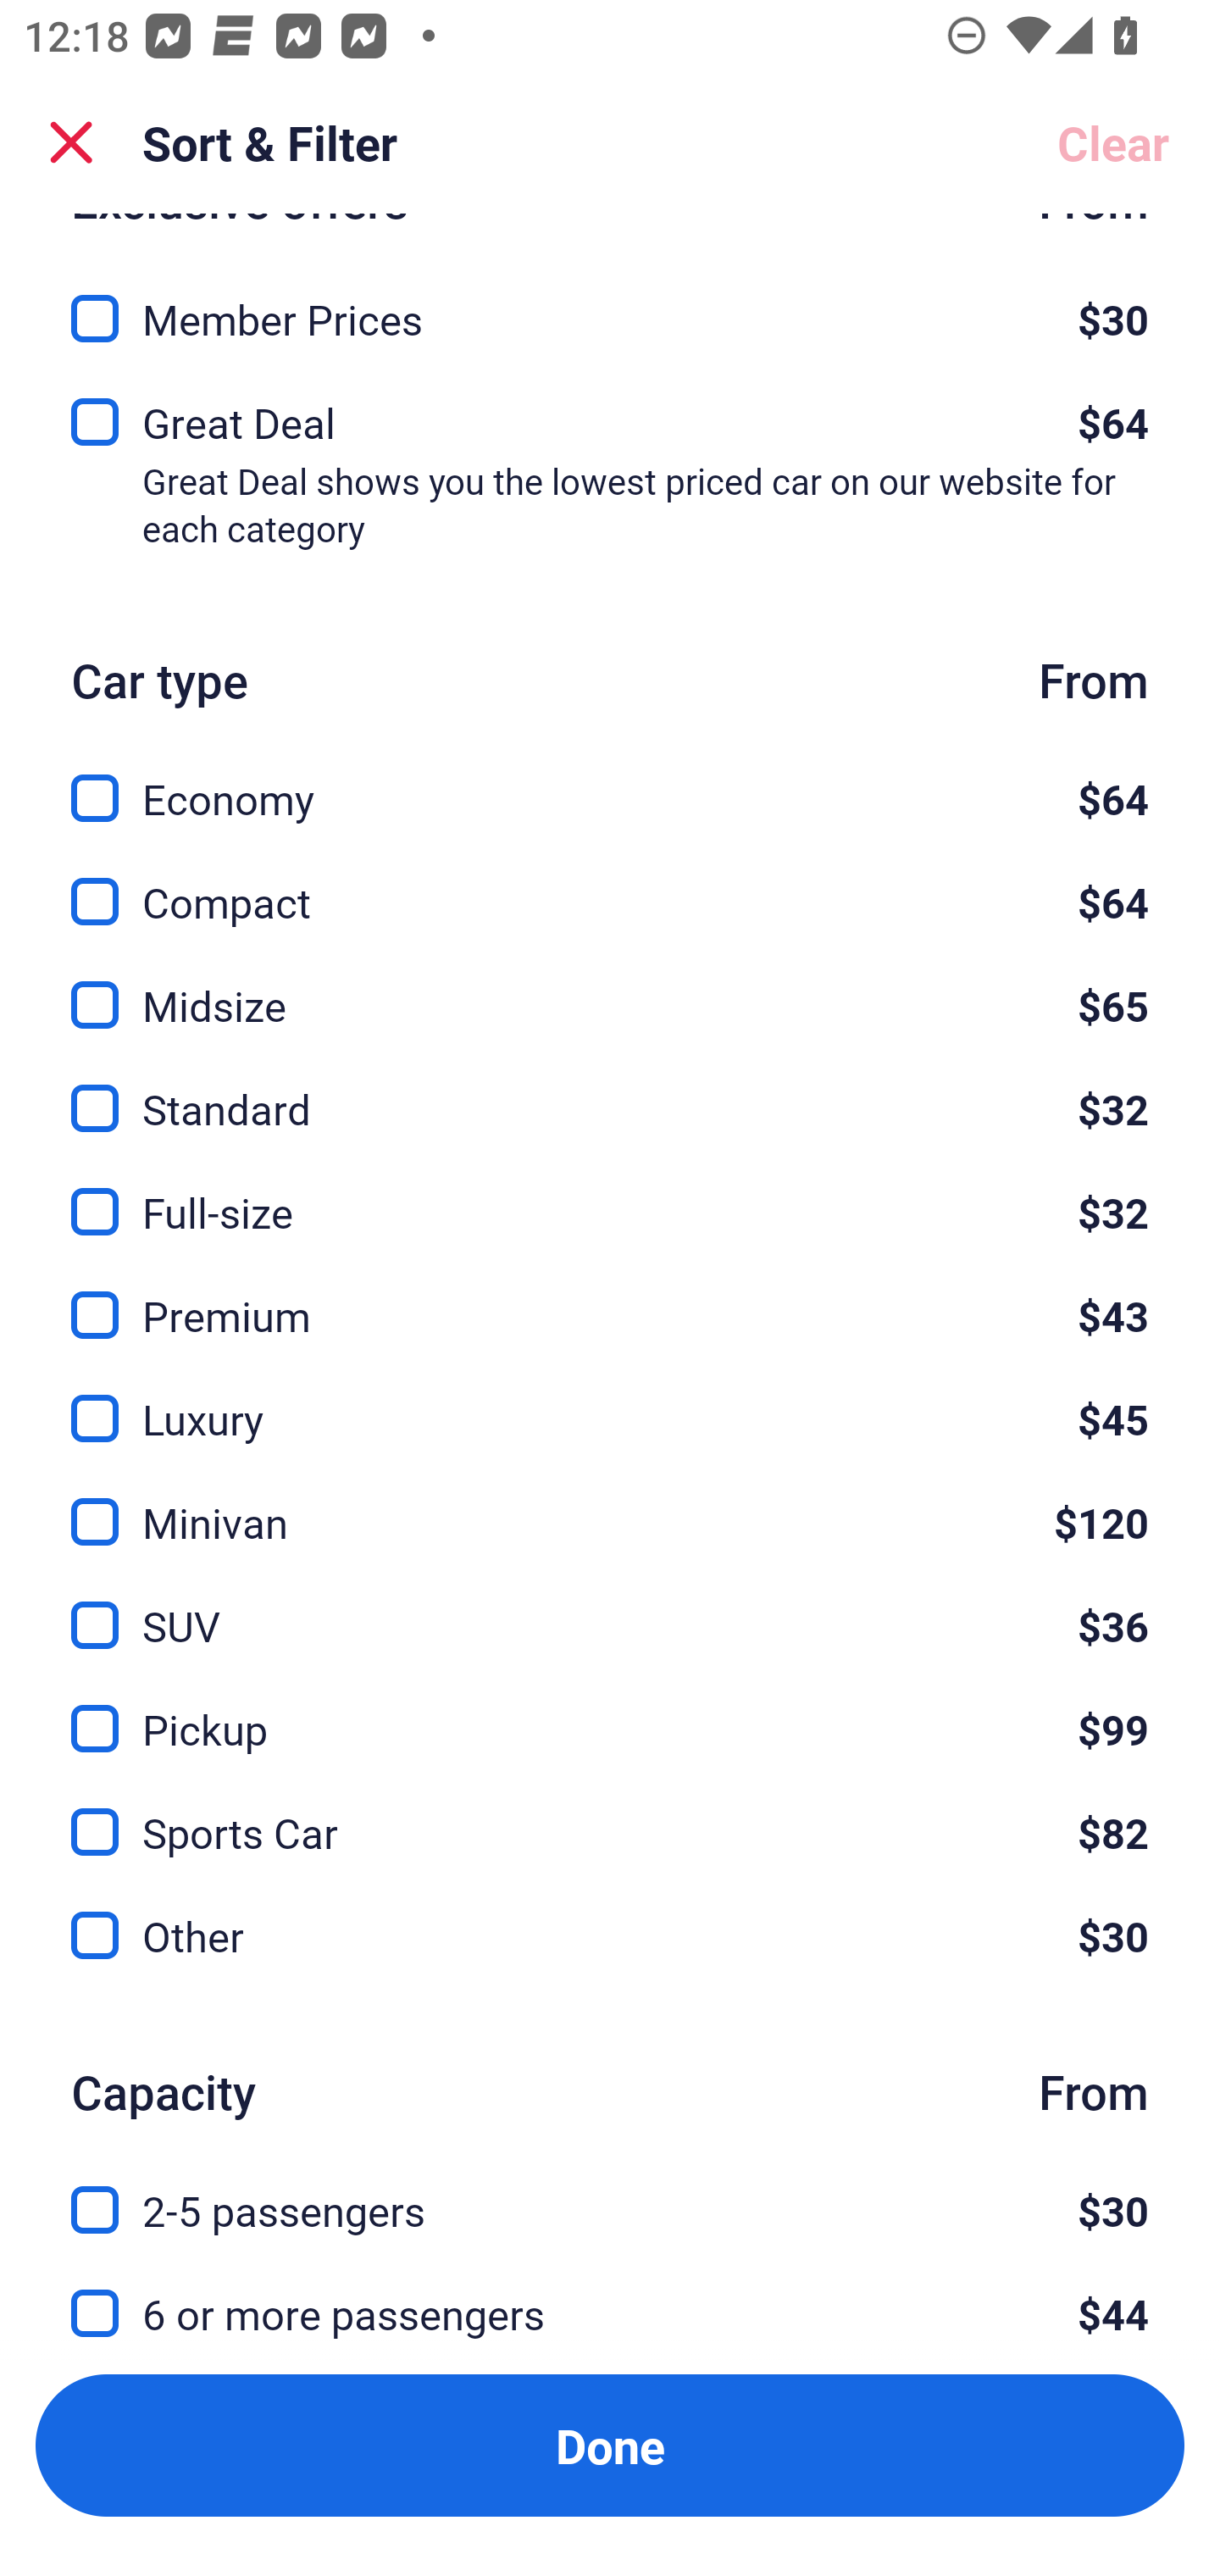 The height and width of the screenshot is (2576, 1220). Describe the element at coordinates (610, 1090) in the screenshot. I see `Standard, $32 Standard $32` at that location.